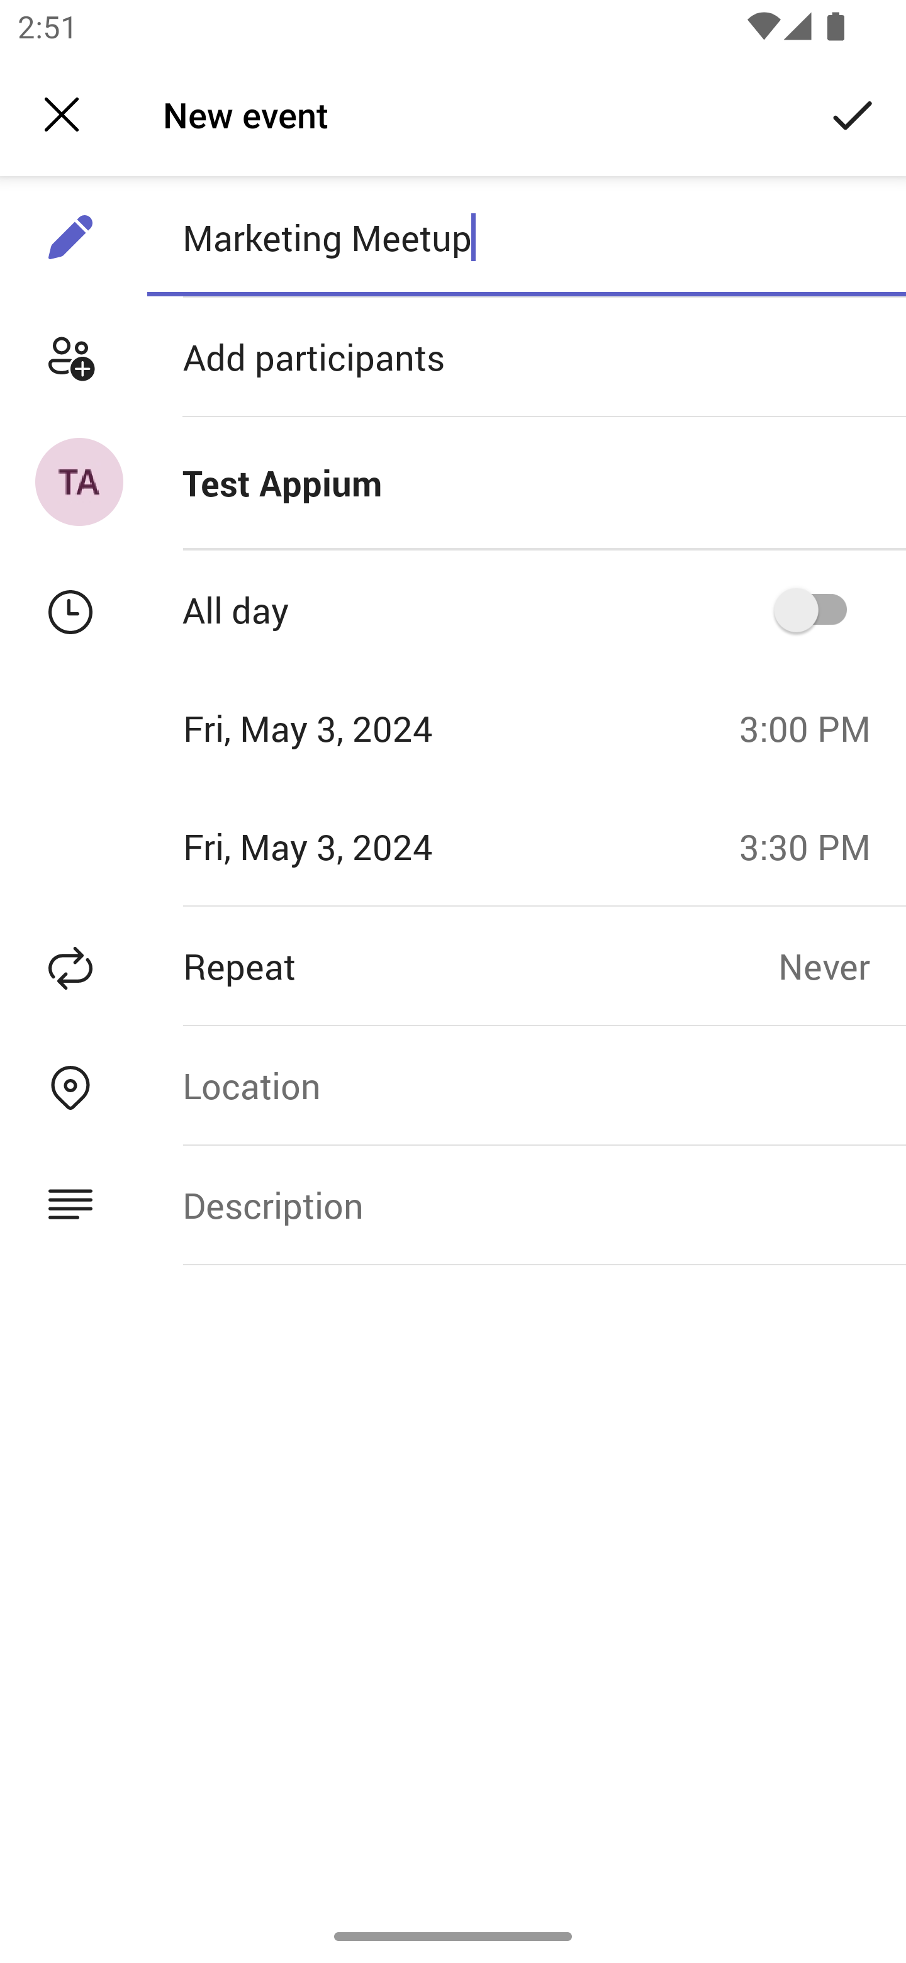  What do you see at coordinates (814, 728) in the screenshot?
I see `3:00 PM Start time 3:00 PM` at bounding box center [814, 728].